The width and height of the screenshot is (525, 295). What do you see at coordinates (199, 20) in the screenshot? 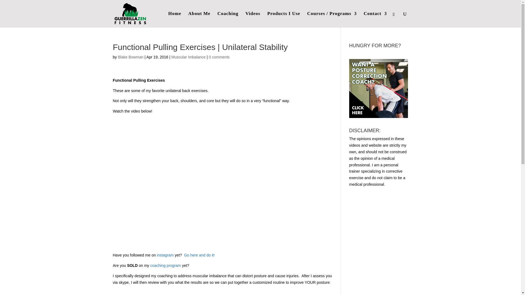
I see `About Me` at bounding box center [199, 20].